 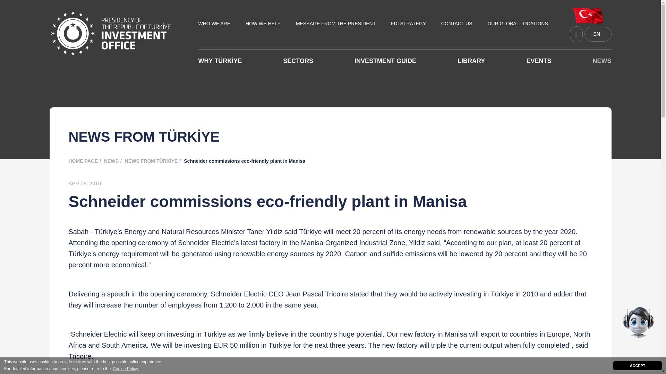 What do you see at coordinates (86, 161) in the screenshot?
I see `HOME PAGE` at bounding box center [86, 161].